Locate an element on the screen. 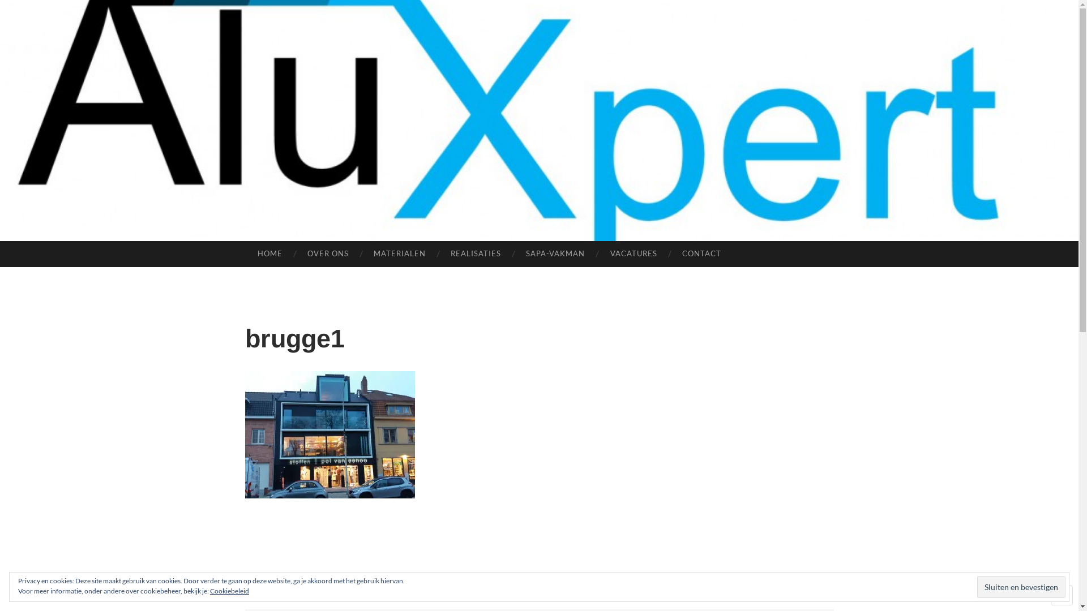 The width and height of the screenshot is (1087, 611). SAPA-VAKMAN is located at coordinates (555, 254).